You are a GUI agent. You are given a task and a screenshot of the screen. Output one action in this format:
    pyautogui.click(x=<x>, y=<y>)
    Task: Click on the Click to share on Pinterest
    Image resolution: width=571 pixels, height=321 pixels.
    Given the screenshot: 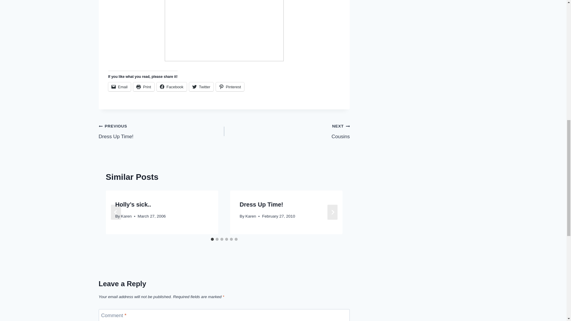 What is the action you would take?
    pyautogui.click(x=230, y=86)
    